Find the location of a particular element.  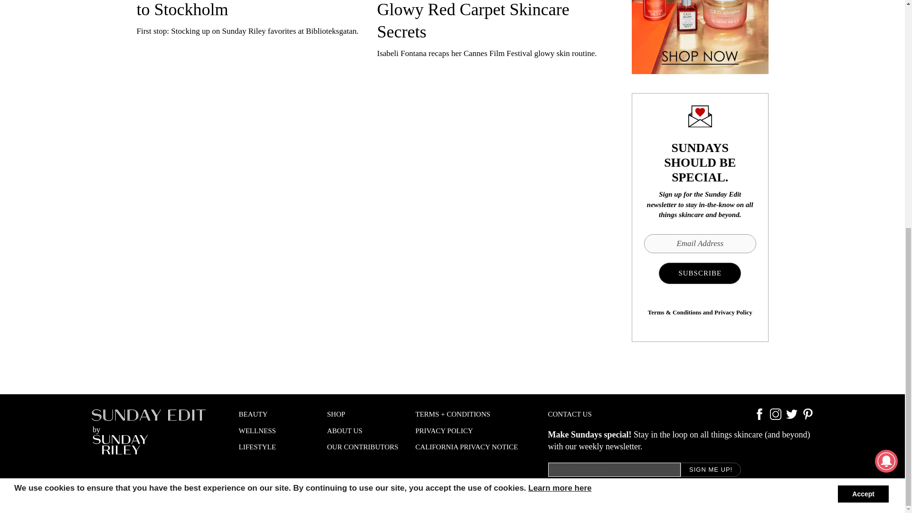

Twitter is located at coordinates (791, 417).